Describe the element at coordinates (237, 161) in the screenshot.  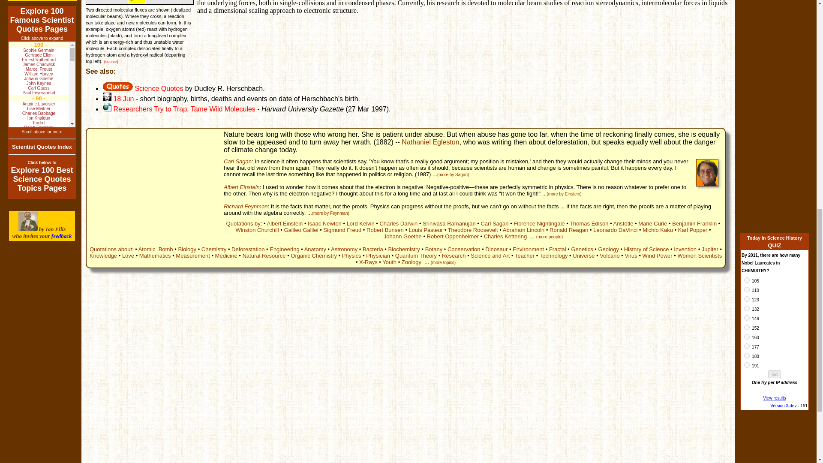
I see `Carl Sagan` at that location.